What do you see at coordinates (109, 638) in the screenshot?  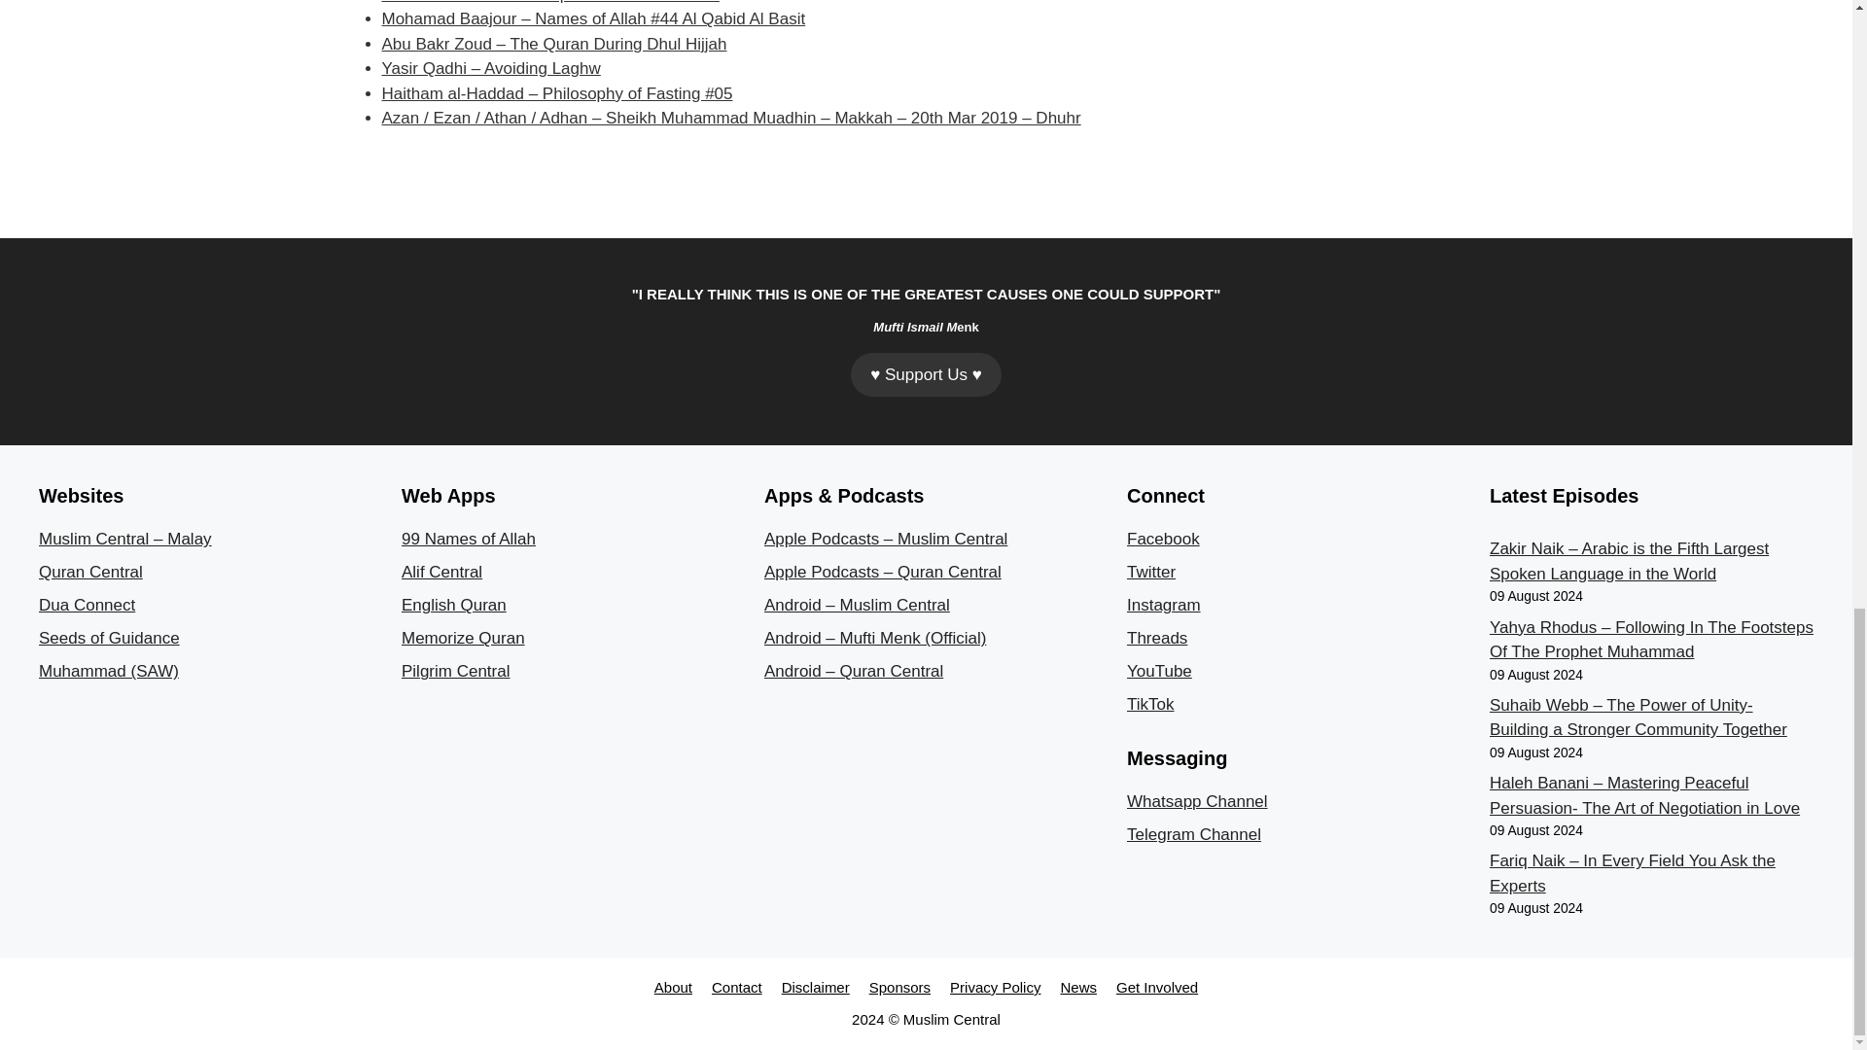 I see `Seeds of Guidance` at bounding box center [109, 638].